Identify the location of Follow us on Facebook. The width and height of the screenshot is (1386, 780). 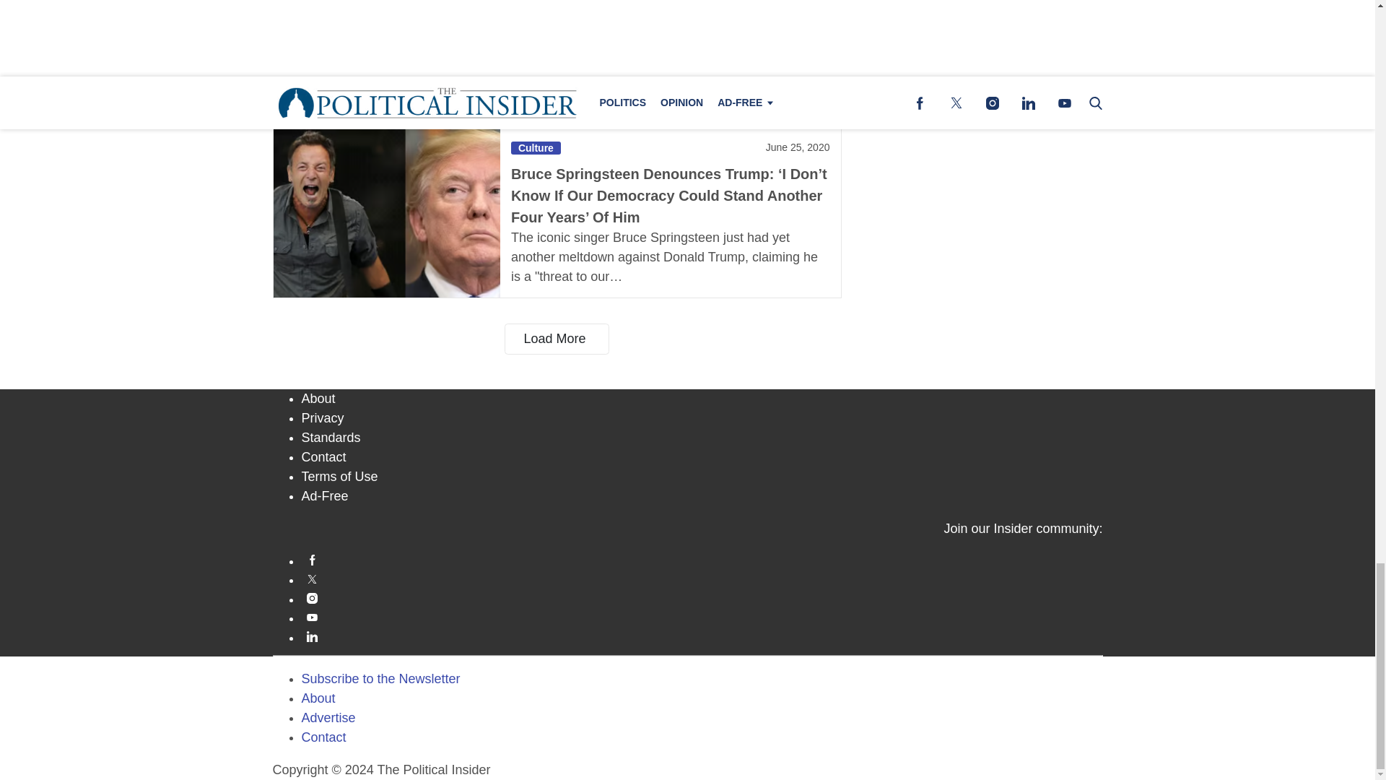
(702, 560).